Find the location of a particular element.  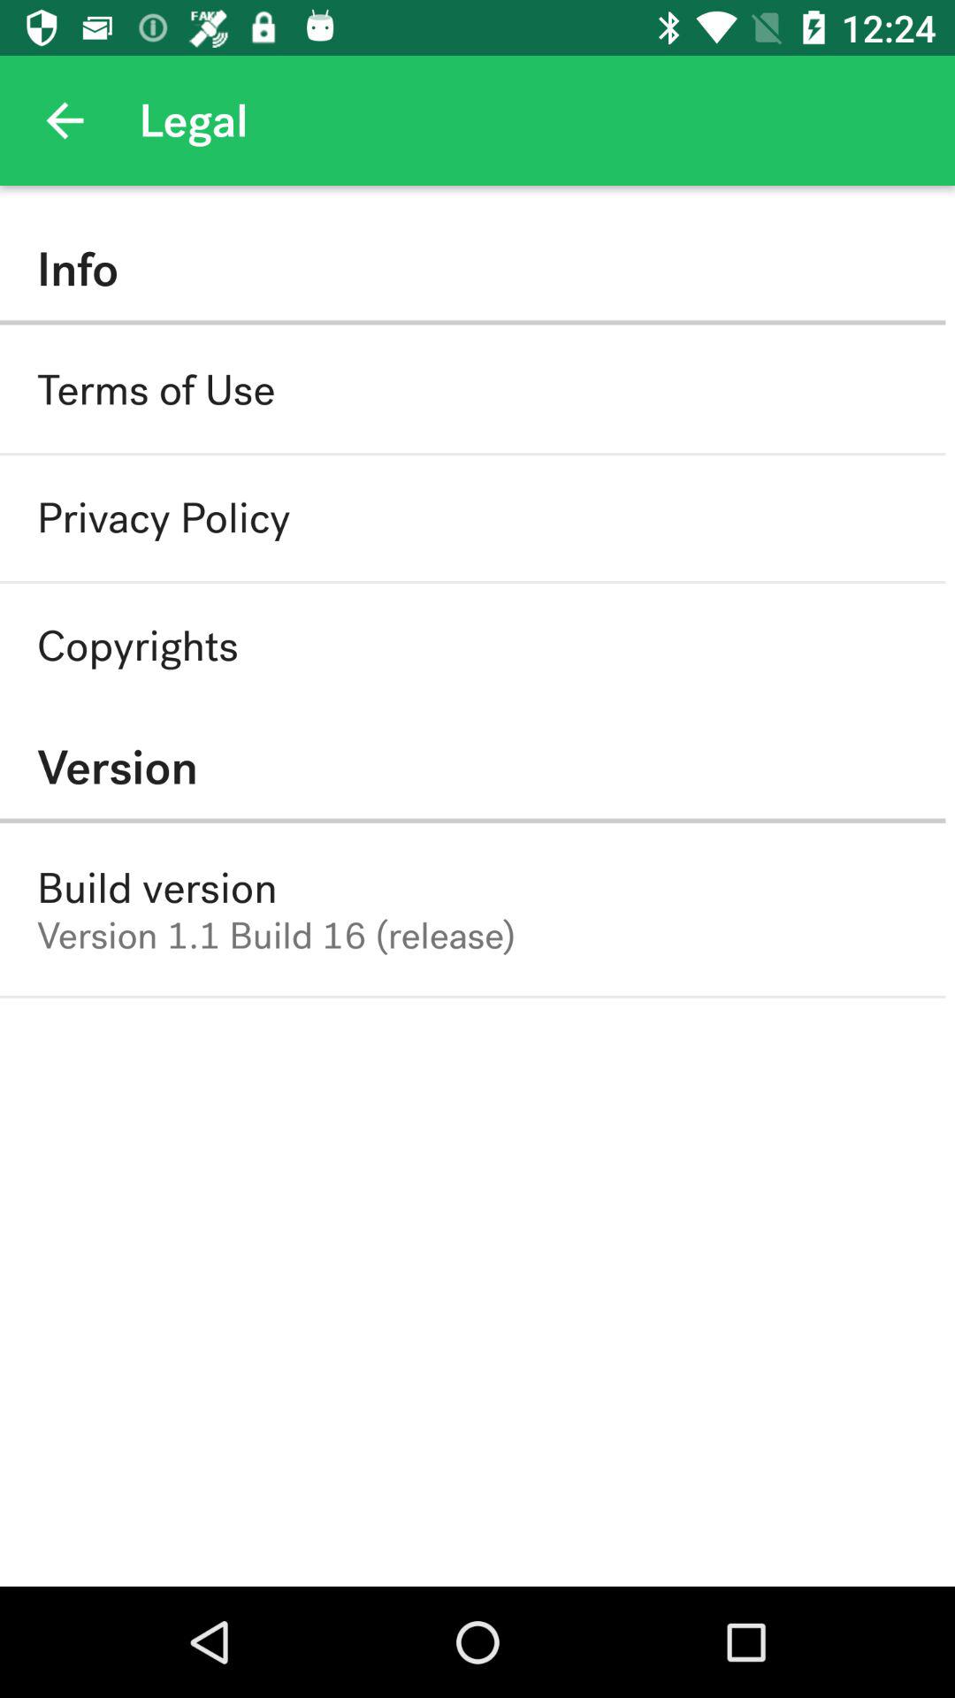

jump to the privacy policy is located at coordinates (164, 518).